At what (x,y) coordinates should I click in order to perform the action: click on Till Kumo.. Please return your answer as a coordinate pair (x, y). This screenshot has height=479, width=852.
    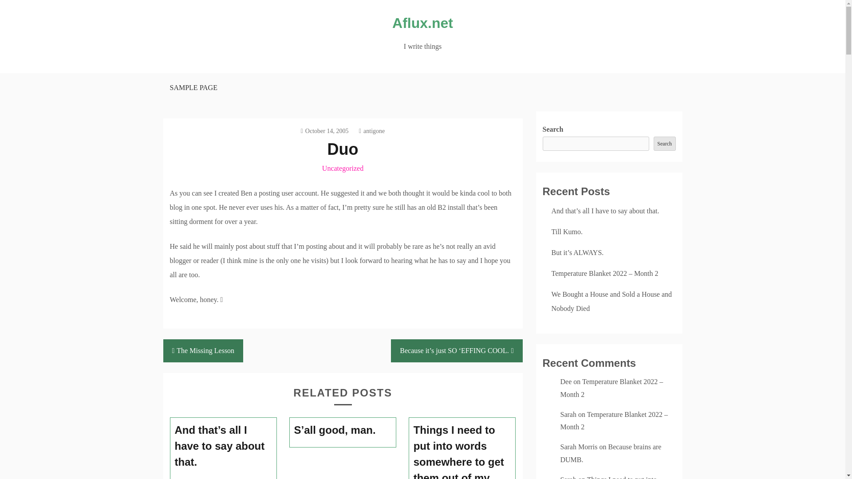
    Looking at the image, I should click on (567, 232).